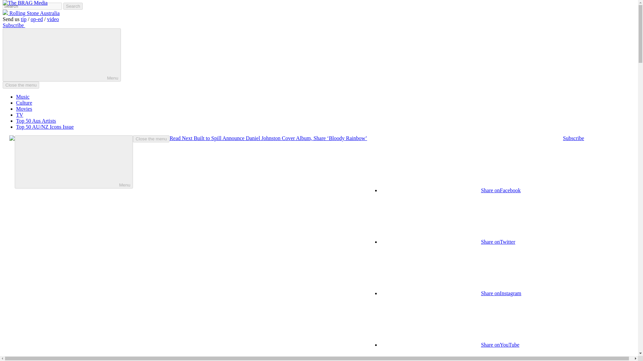 The width and height of the screenshot is (643, 361). What do you see at coordinates (23, 19) in the screenshot?
I see `tip` at bounding box center [23, 19].